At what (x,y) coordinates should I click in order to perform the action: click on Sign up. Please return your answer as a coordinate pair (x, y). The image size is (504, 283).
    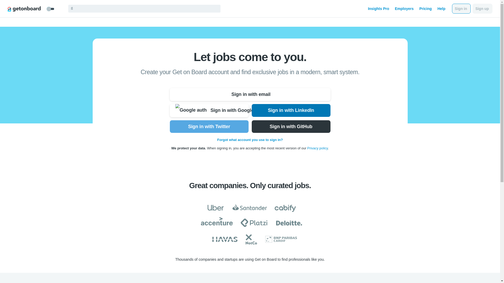
    Looking at the image, I should click on (482, 8).